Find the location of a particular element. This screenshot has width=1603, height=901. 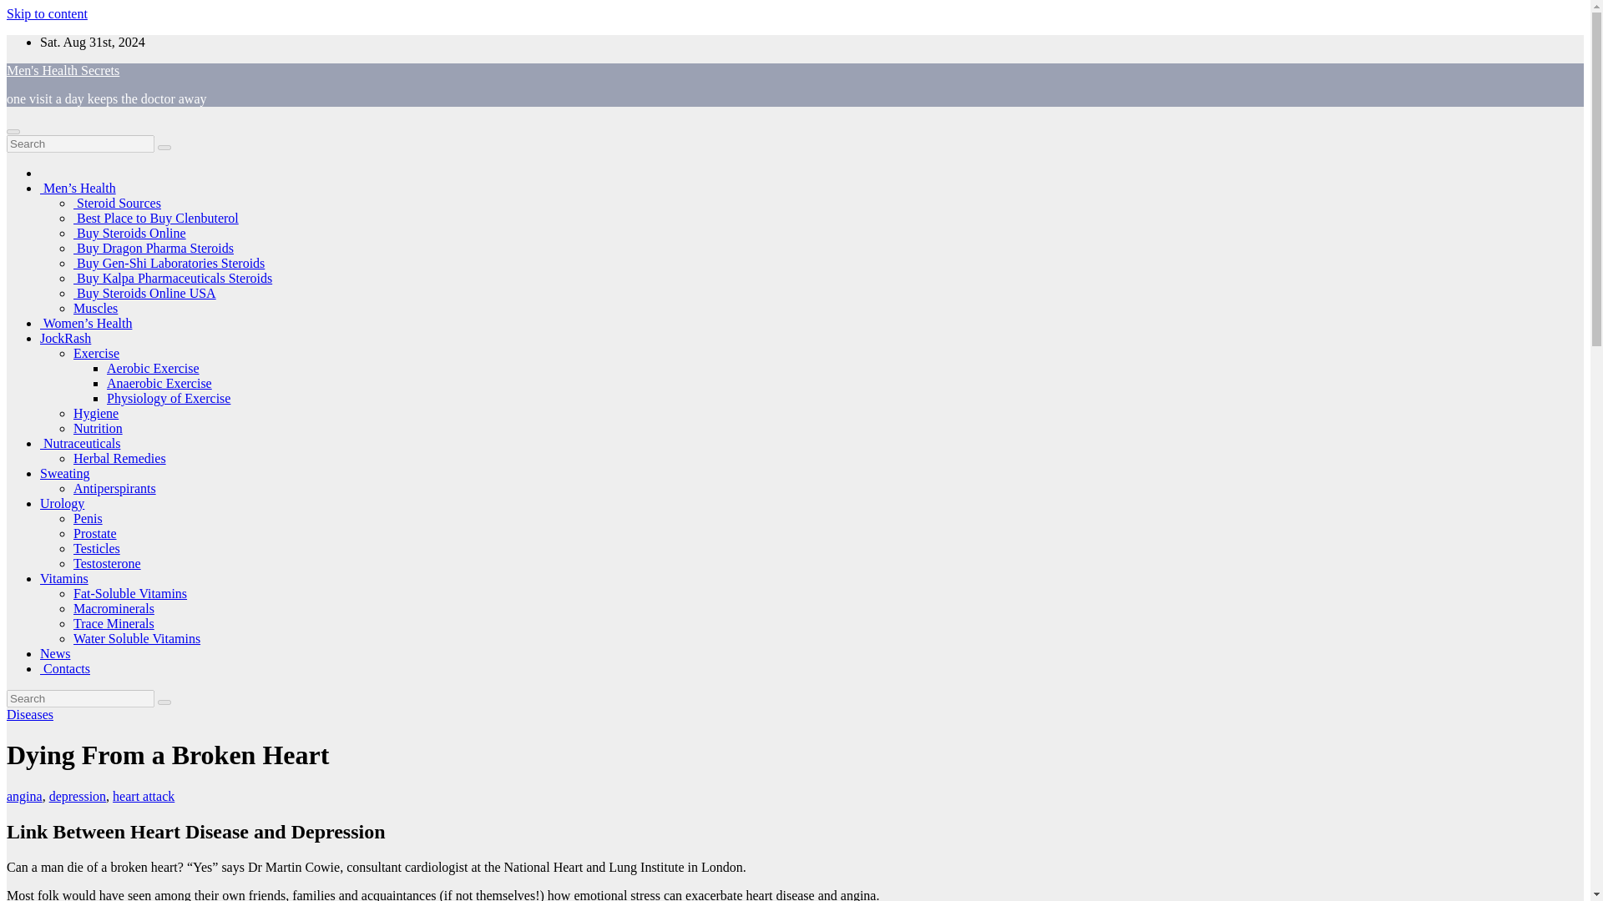

Clenbuterol Pills for Sale is located at coordinates (156, 218).